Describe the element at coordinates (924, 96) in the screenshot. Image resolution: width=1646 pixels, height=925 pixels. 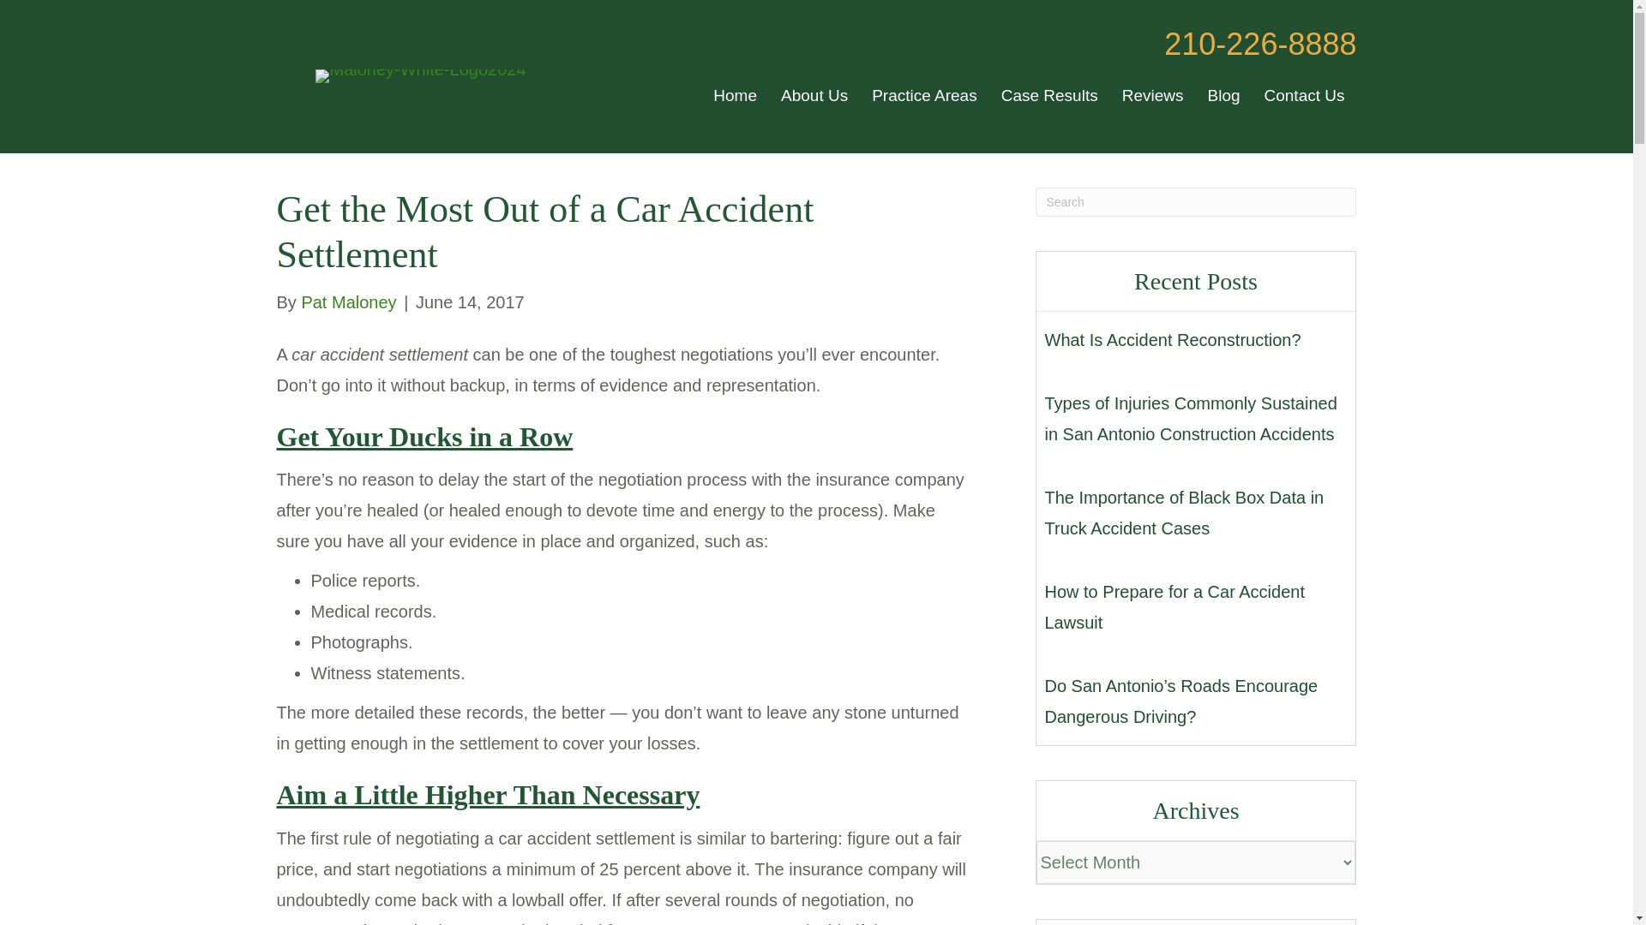
I see `Practice Areas` at that location.